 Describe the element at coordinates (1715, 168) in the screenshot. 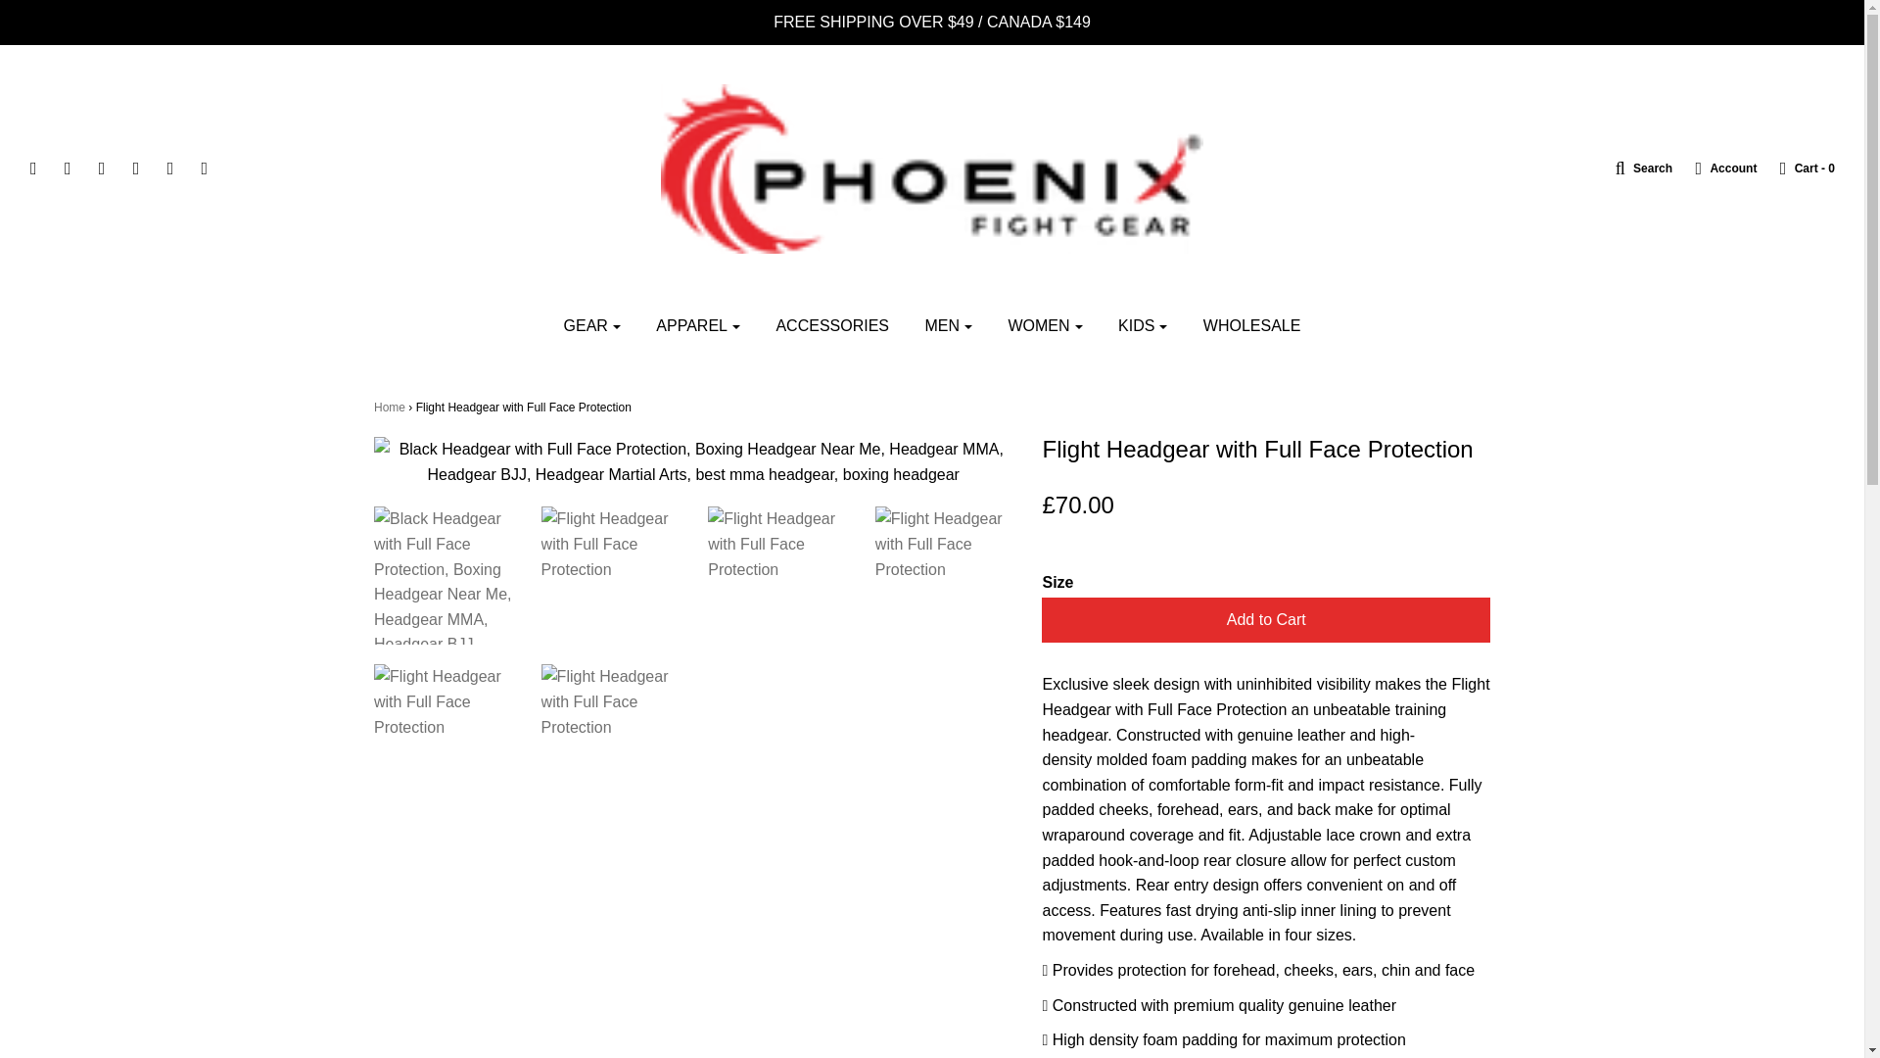

I see `Log in` at that location.